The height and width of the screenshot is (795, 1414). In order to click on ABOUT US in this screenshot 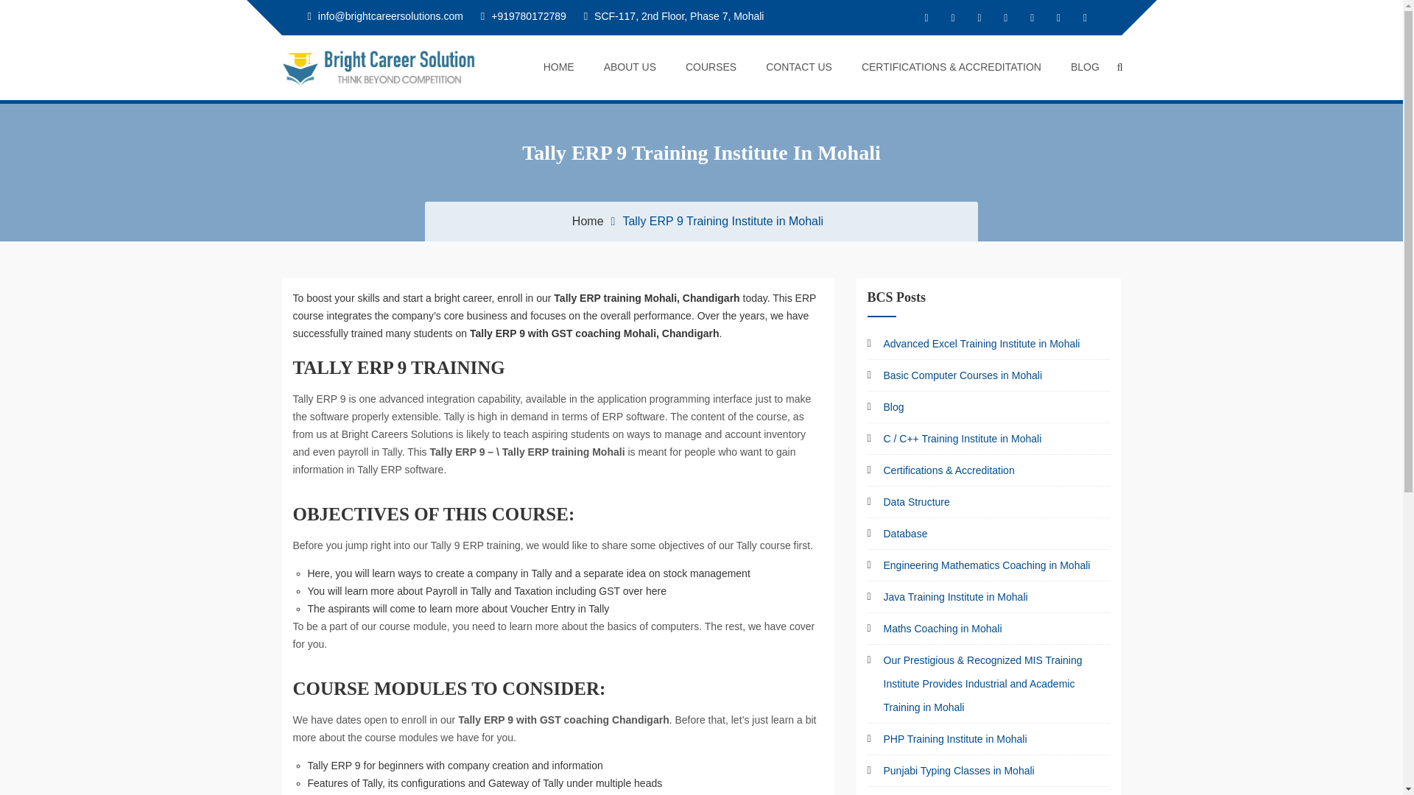, I will do `click(622, 67)`.